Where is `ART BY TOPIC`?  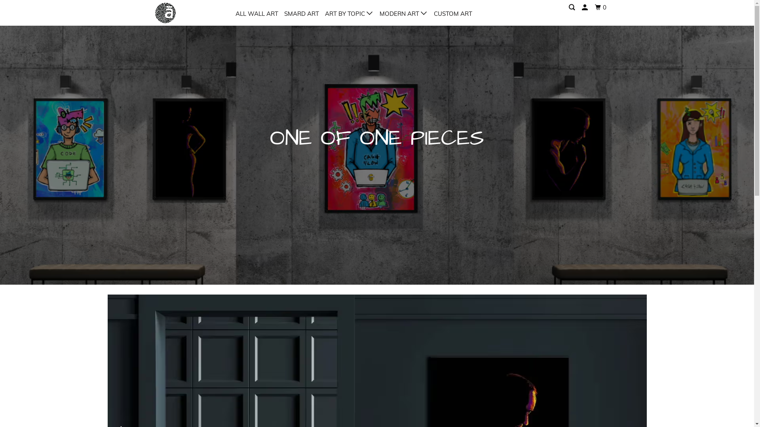
ART BY TOPIC is located at coordinates (349, 13).